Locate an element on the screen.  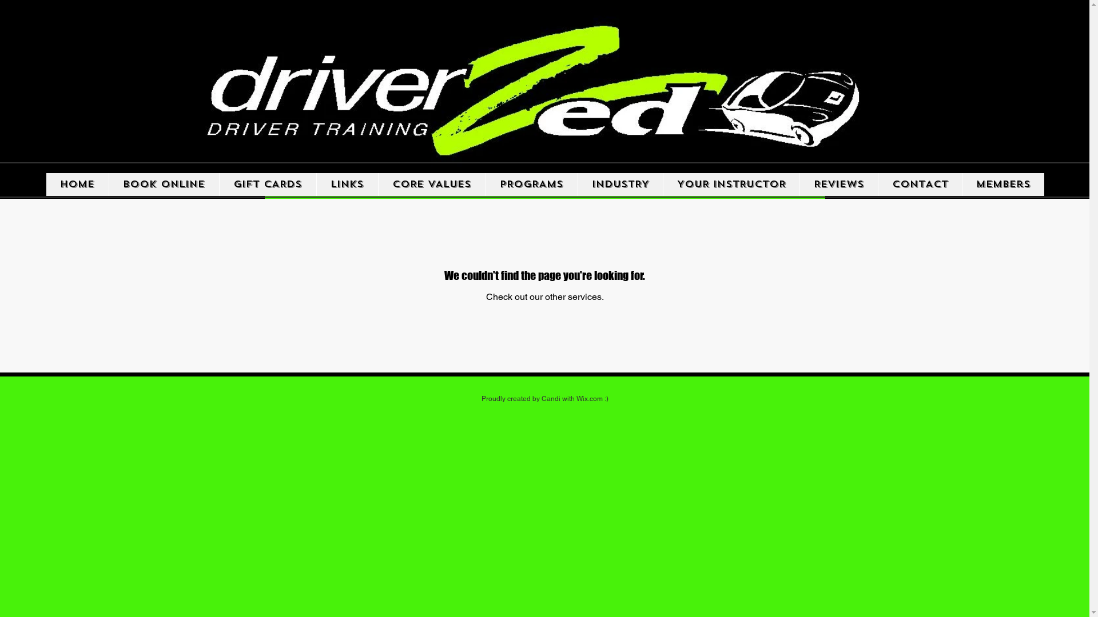
INDUSTRY is located at coordinates (620, 185).